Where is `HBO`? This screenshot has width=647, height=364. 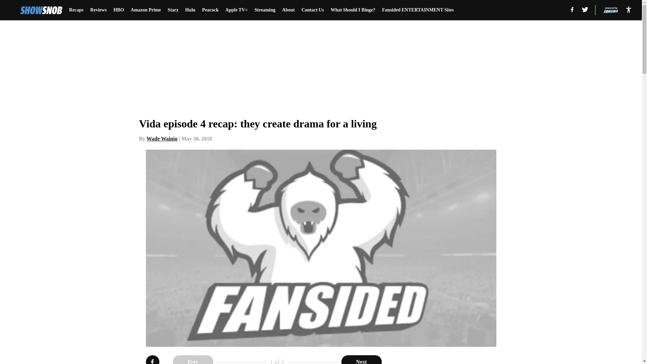
HBO is located at coordinates (119, 10).